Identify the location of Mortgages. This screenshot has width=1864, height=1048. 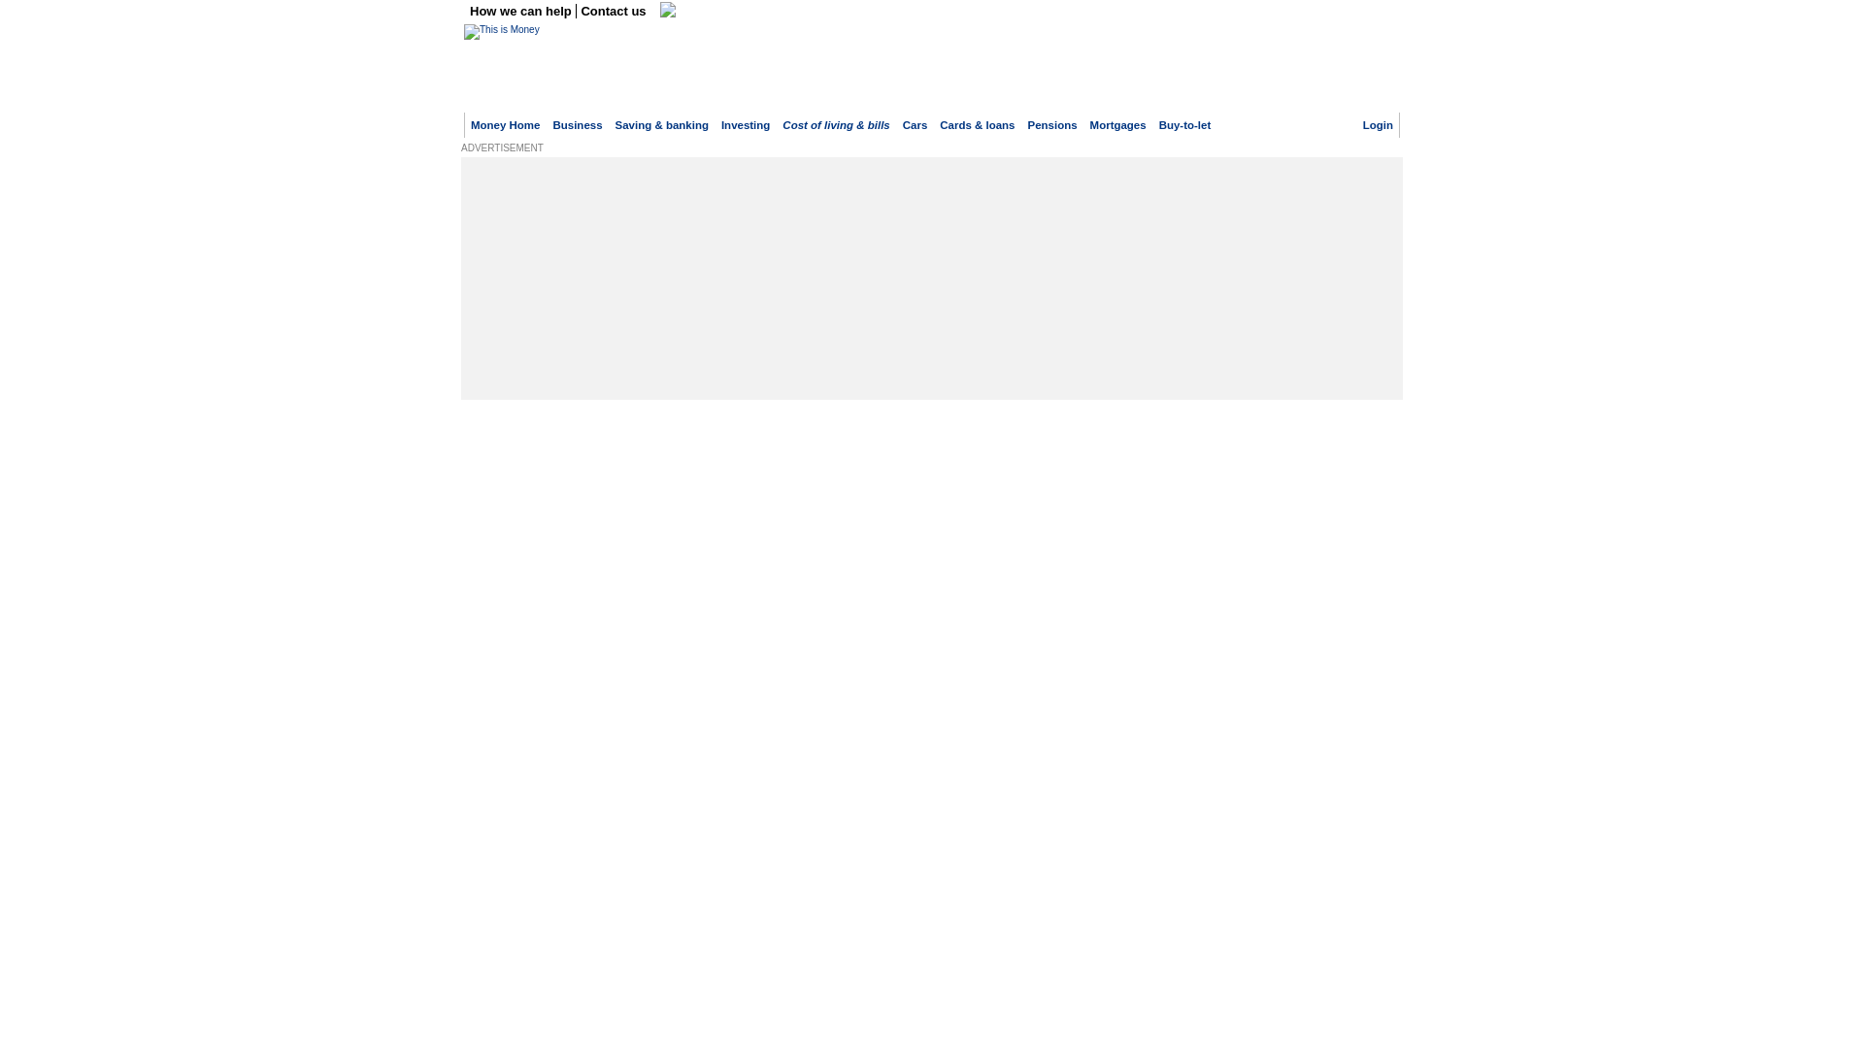
(1118, 125).